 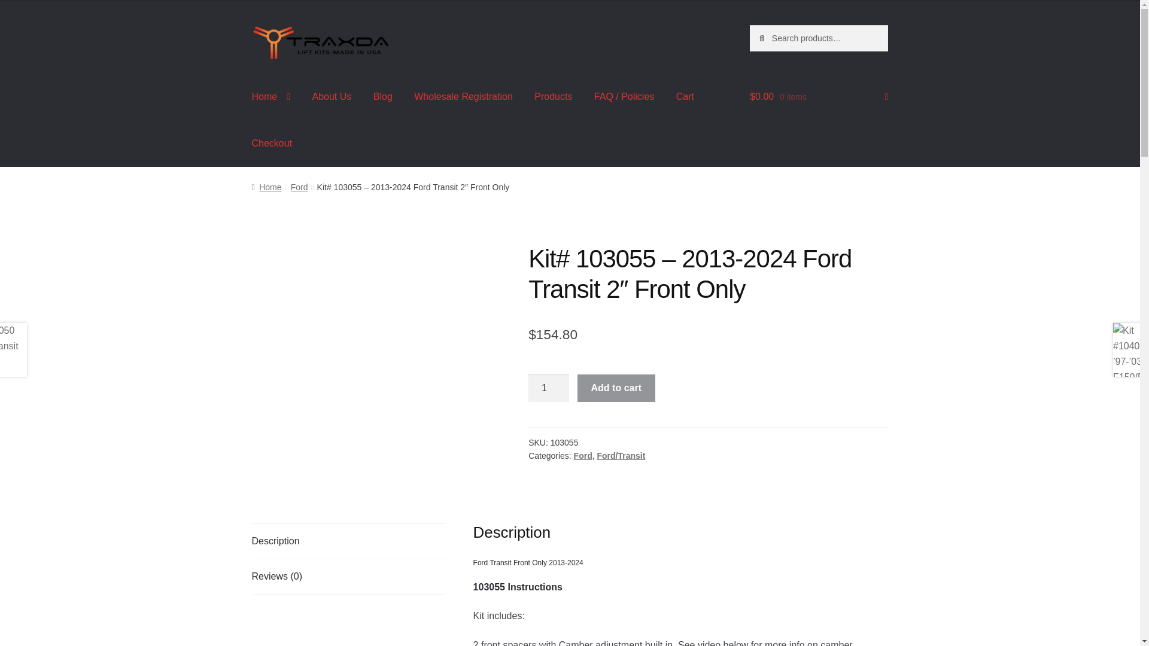 I want to click on Description, so click(x=348, y=541).